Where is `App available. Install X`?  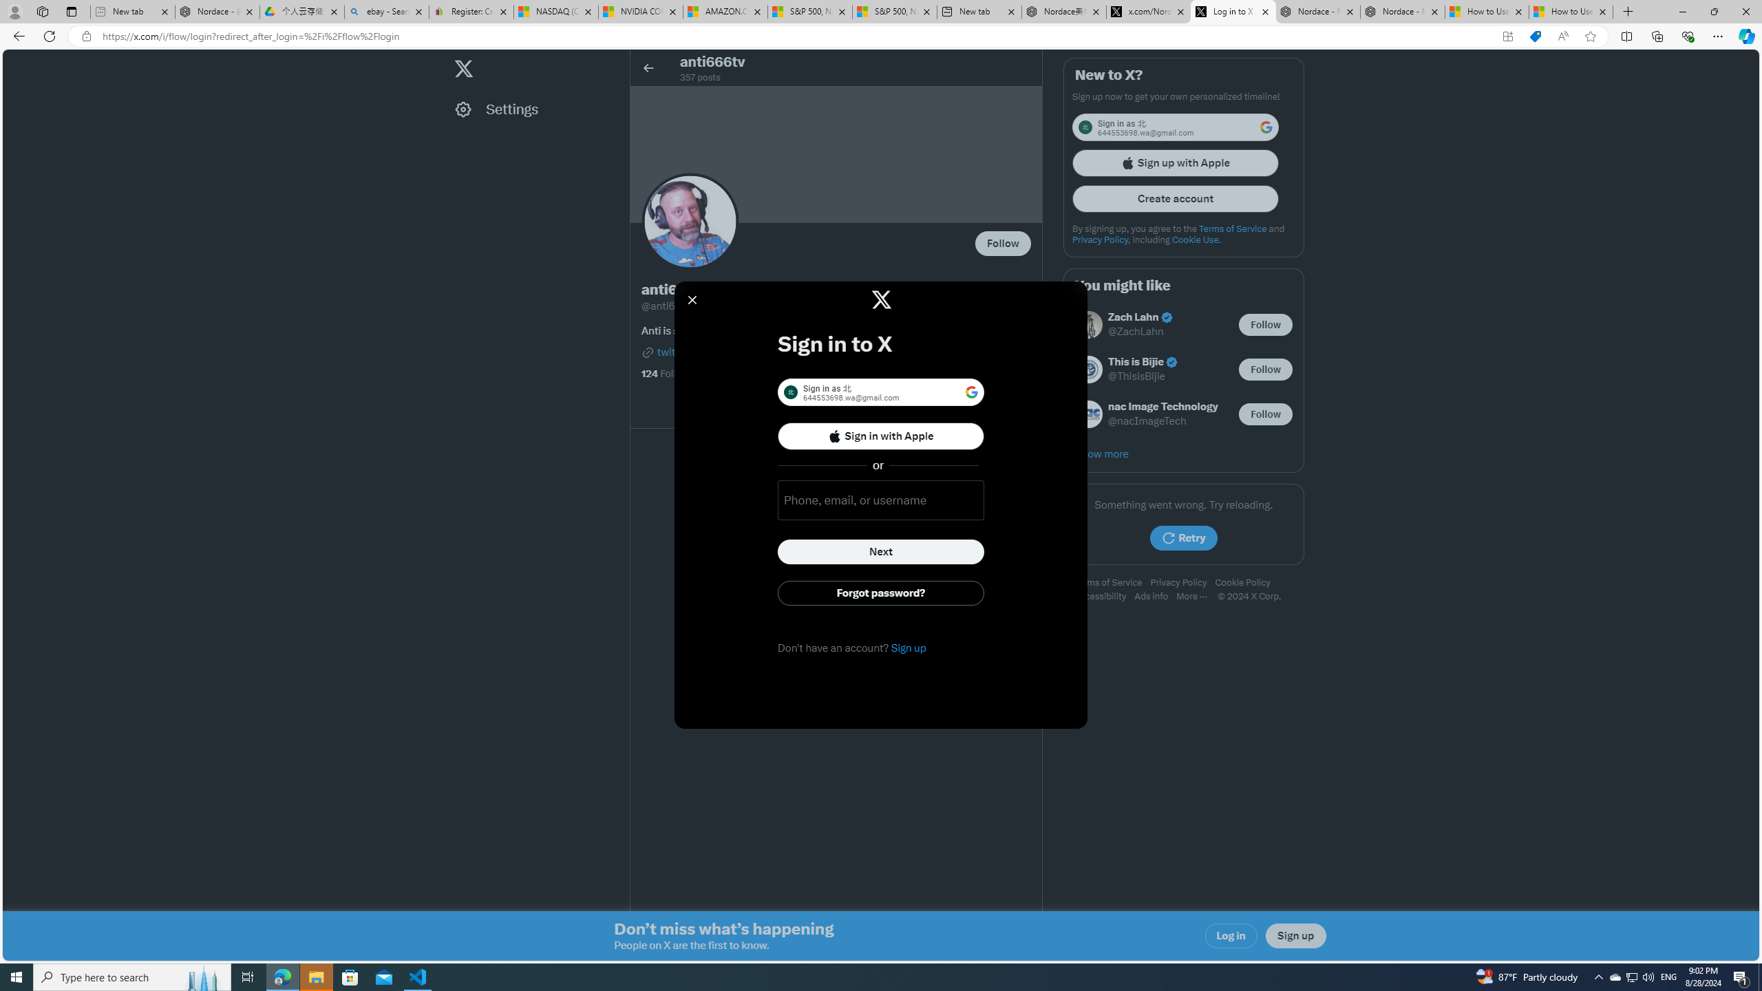 App available. Install X is located at coordinates (1507, 36).